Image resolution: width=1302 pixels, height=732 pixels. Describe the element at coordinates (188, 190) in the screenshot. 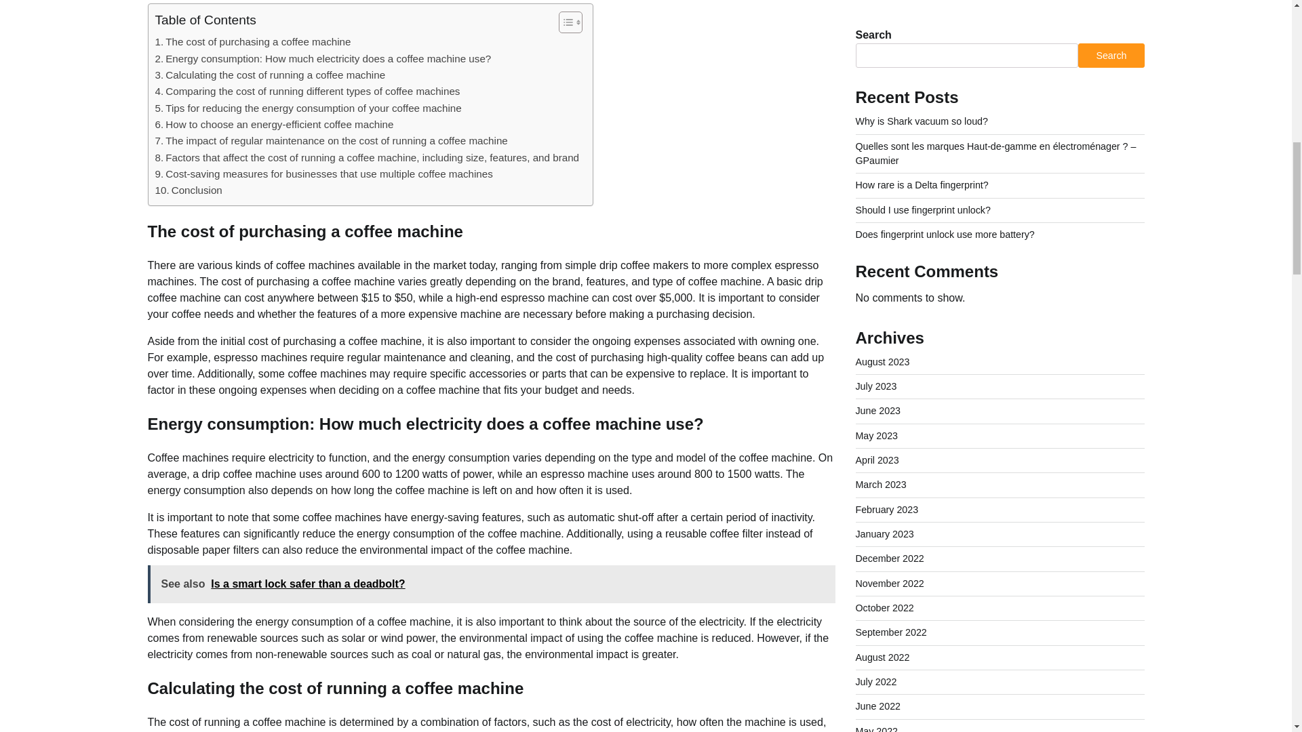

I see `Conclusion` at that location.